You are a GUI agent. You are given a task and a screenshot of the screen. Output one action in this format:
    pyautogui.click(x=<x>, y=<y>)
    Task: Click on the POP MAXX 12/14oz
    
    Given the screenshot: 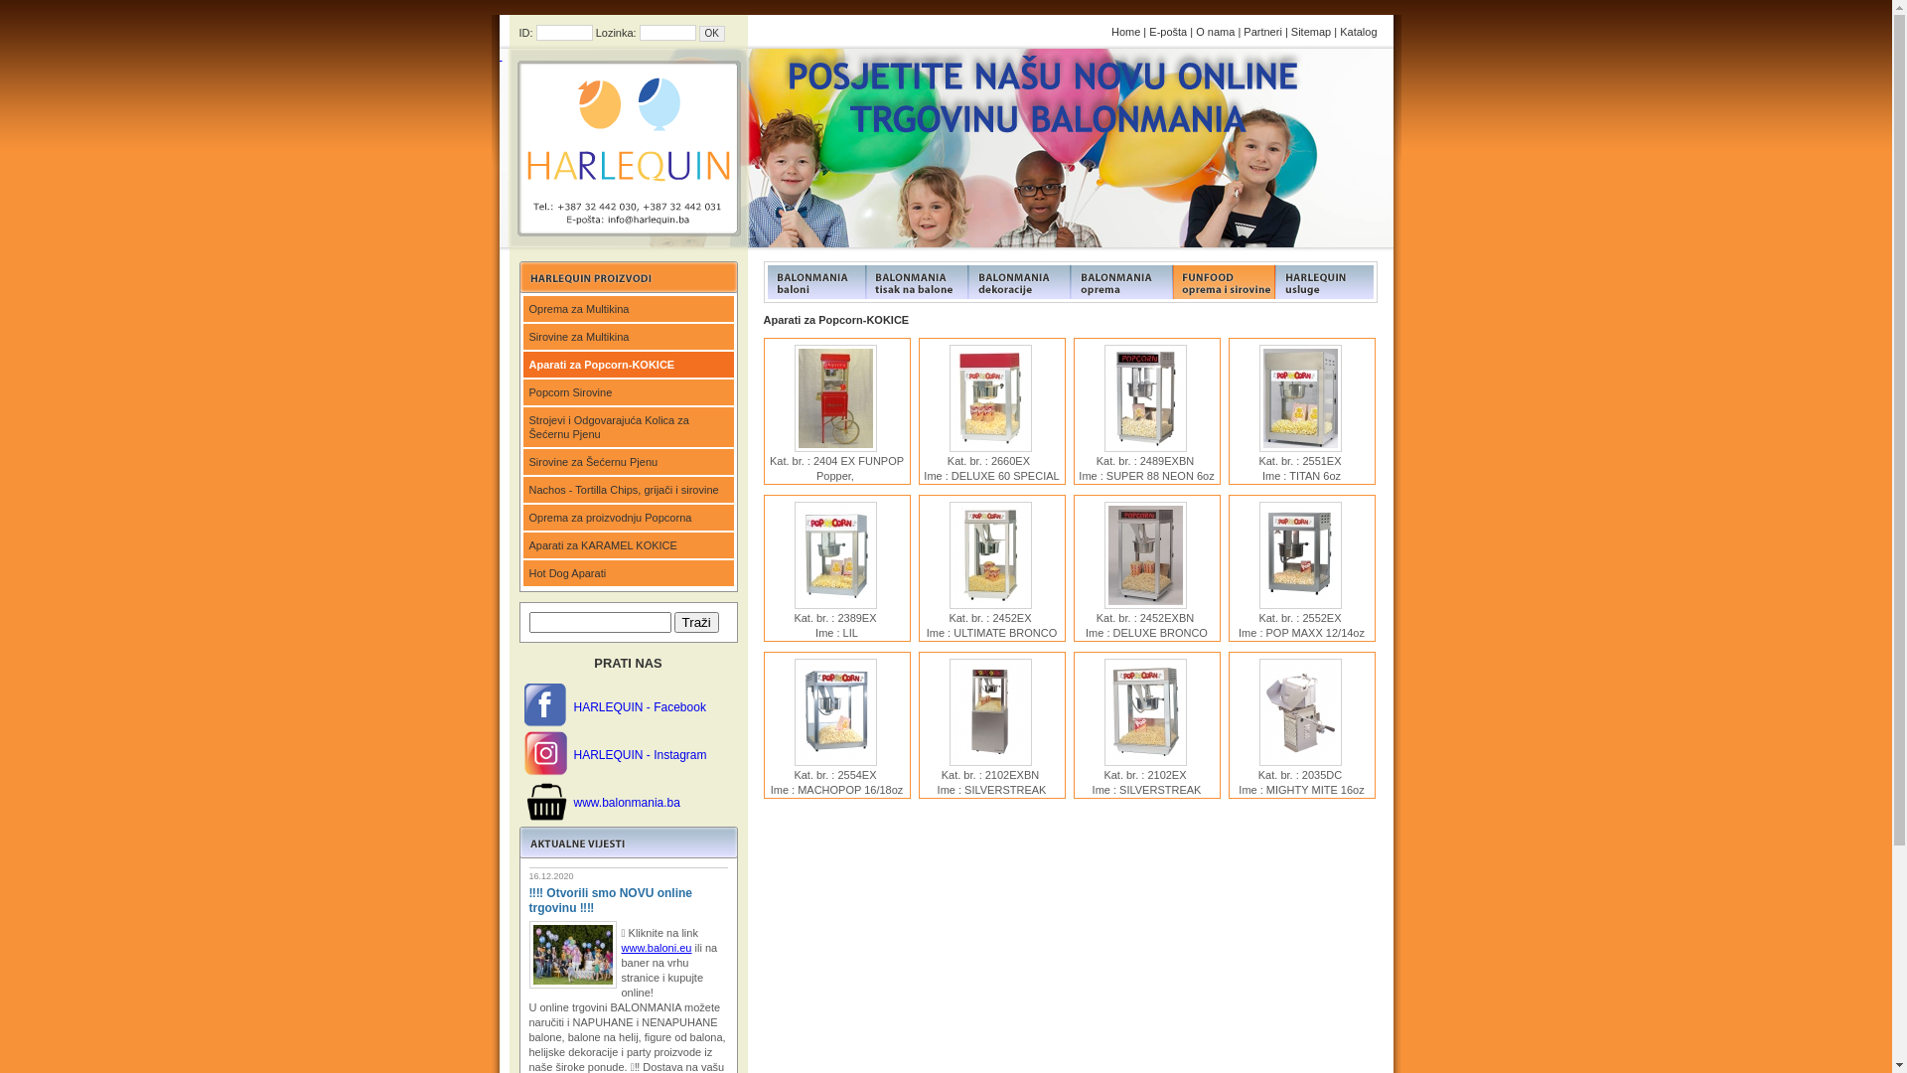 What is the action you would take?
    pyautogui.click(x=1301, y=554)
    